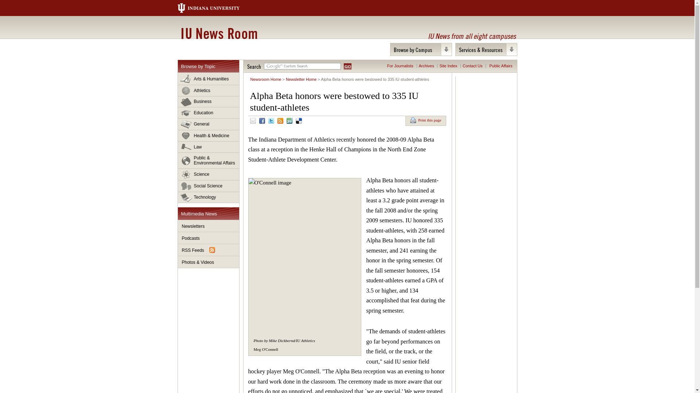 This screenshot has height=393, width=700. I want to click on Social Science, so click(209, 186).